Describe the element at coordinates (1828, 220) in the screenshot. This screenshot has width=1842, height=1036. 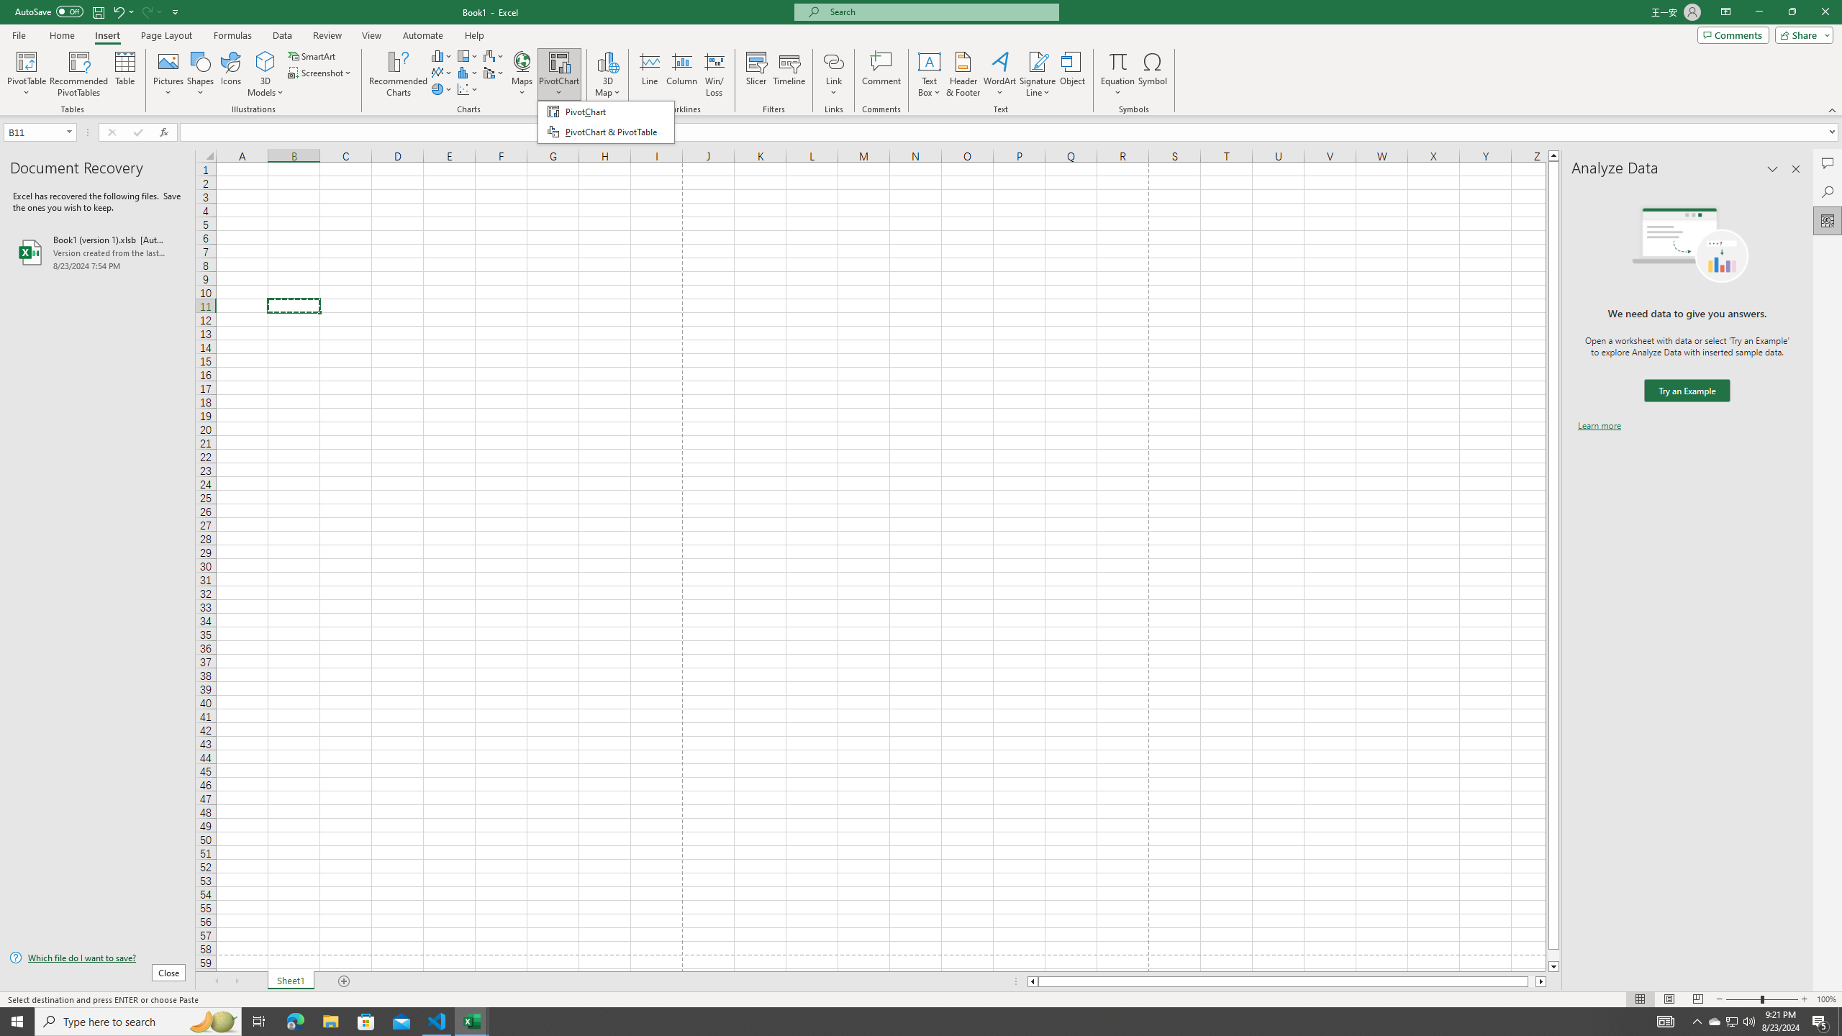
I see `Analyze Data` at that location.